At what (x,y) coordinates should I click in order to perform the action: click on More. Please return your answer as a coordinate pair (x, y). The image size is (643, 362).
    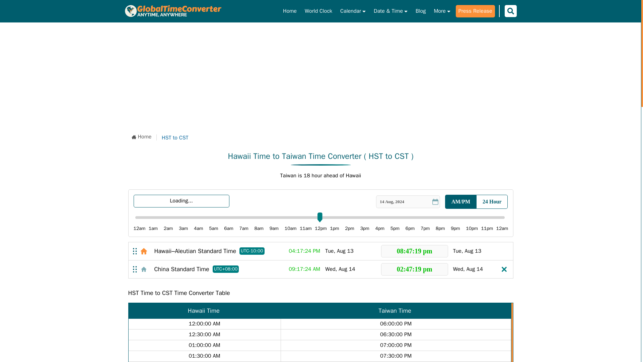
    Looking at the image, I should click on (441, 11).